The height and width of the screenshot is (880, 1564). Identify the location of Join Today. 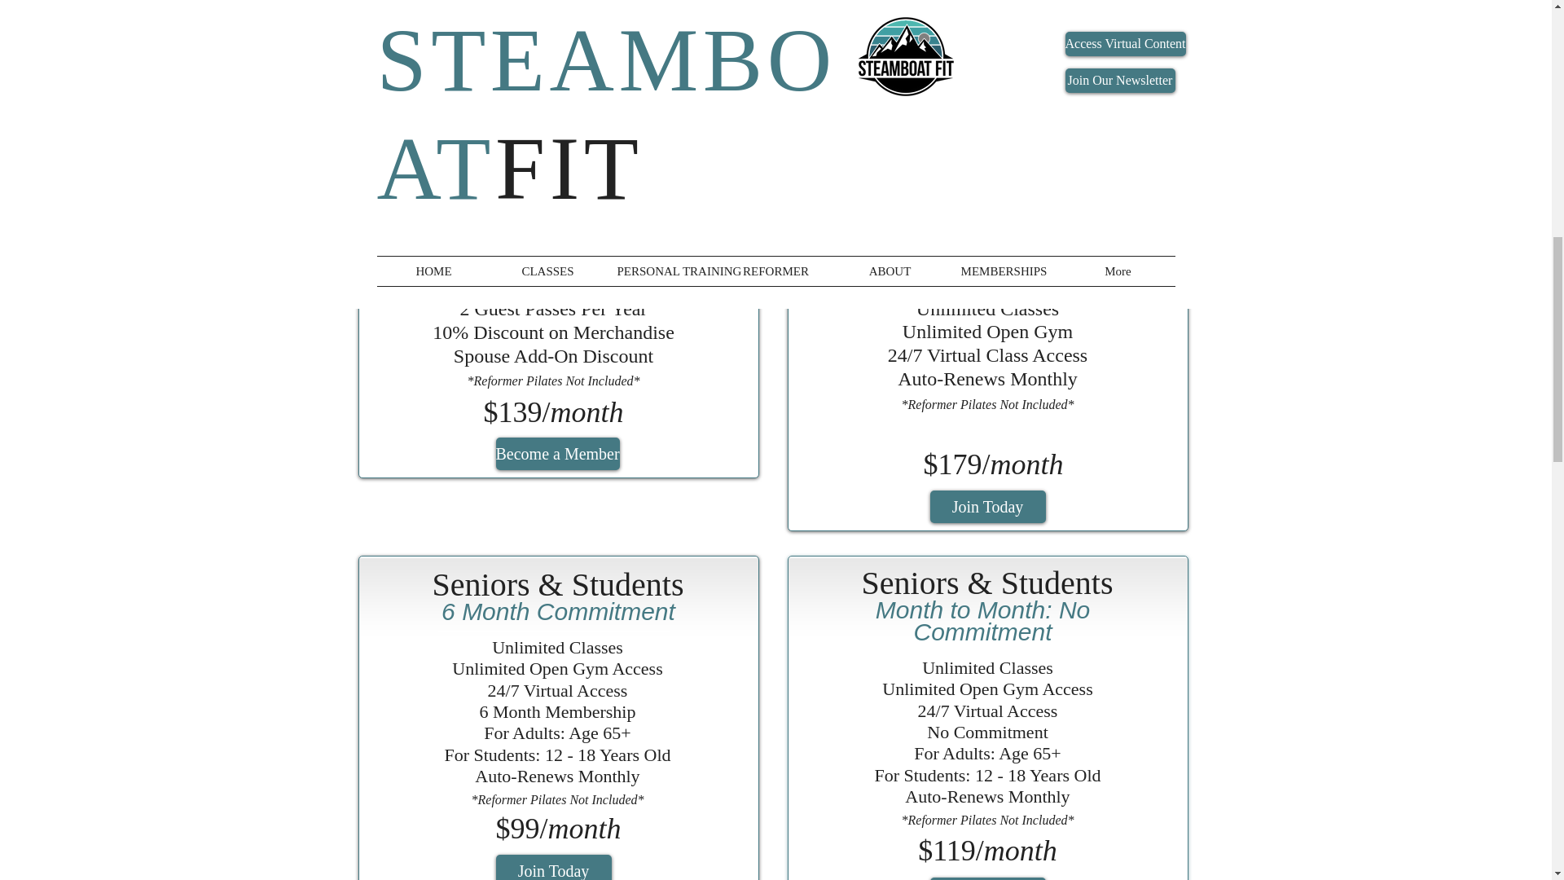
(553, 867).